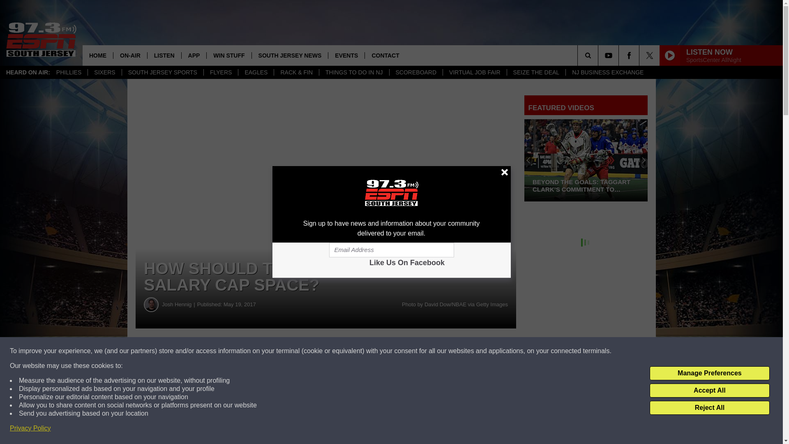 The height and width of the screenshot is (444, 789). What do you see at coordinates (402, 351) in the screenshot?
I see `Share on Twitter` at bounding box center [402, 351].